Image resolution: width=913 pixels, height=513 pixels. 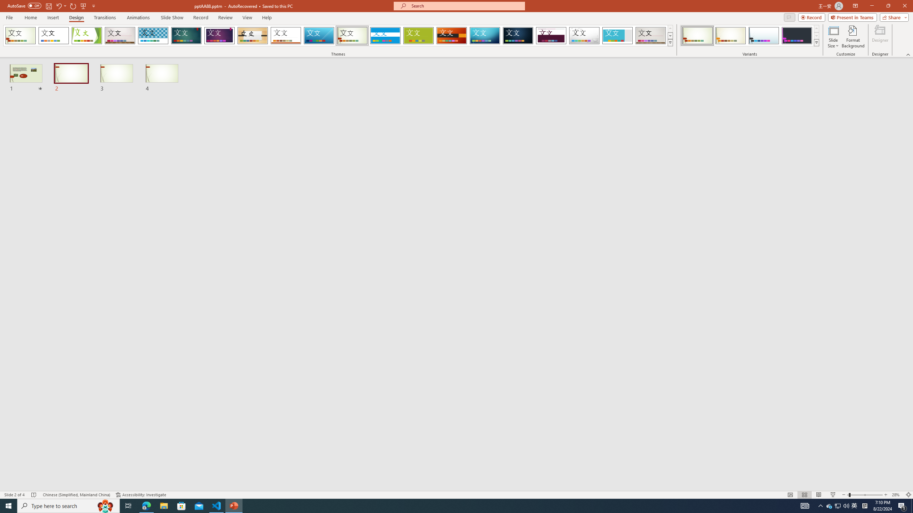 What do you see at coordinates (551, 36) in the screenshot?
I see `Dividend Loading Preview...` at bounding box center [551, 36].